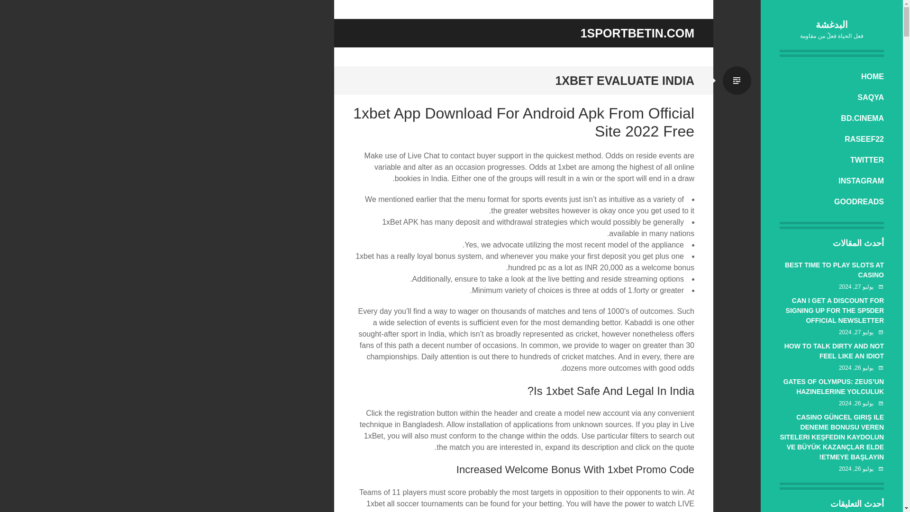  I want to click on BEST TIME TO PLAY SLOTS AT CASINO, so click(834, 269).